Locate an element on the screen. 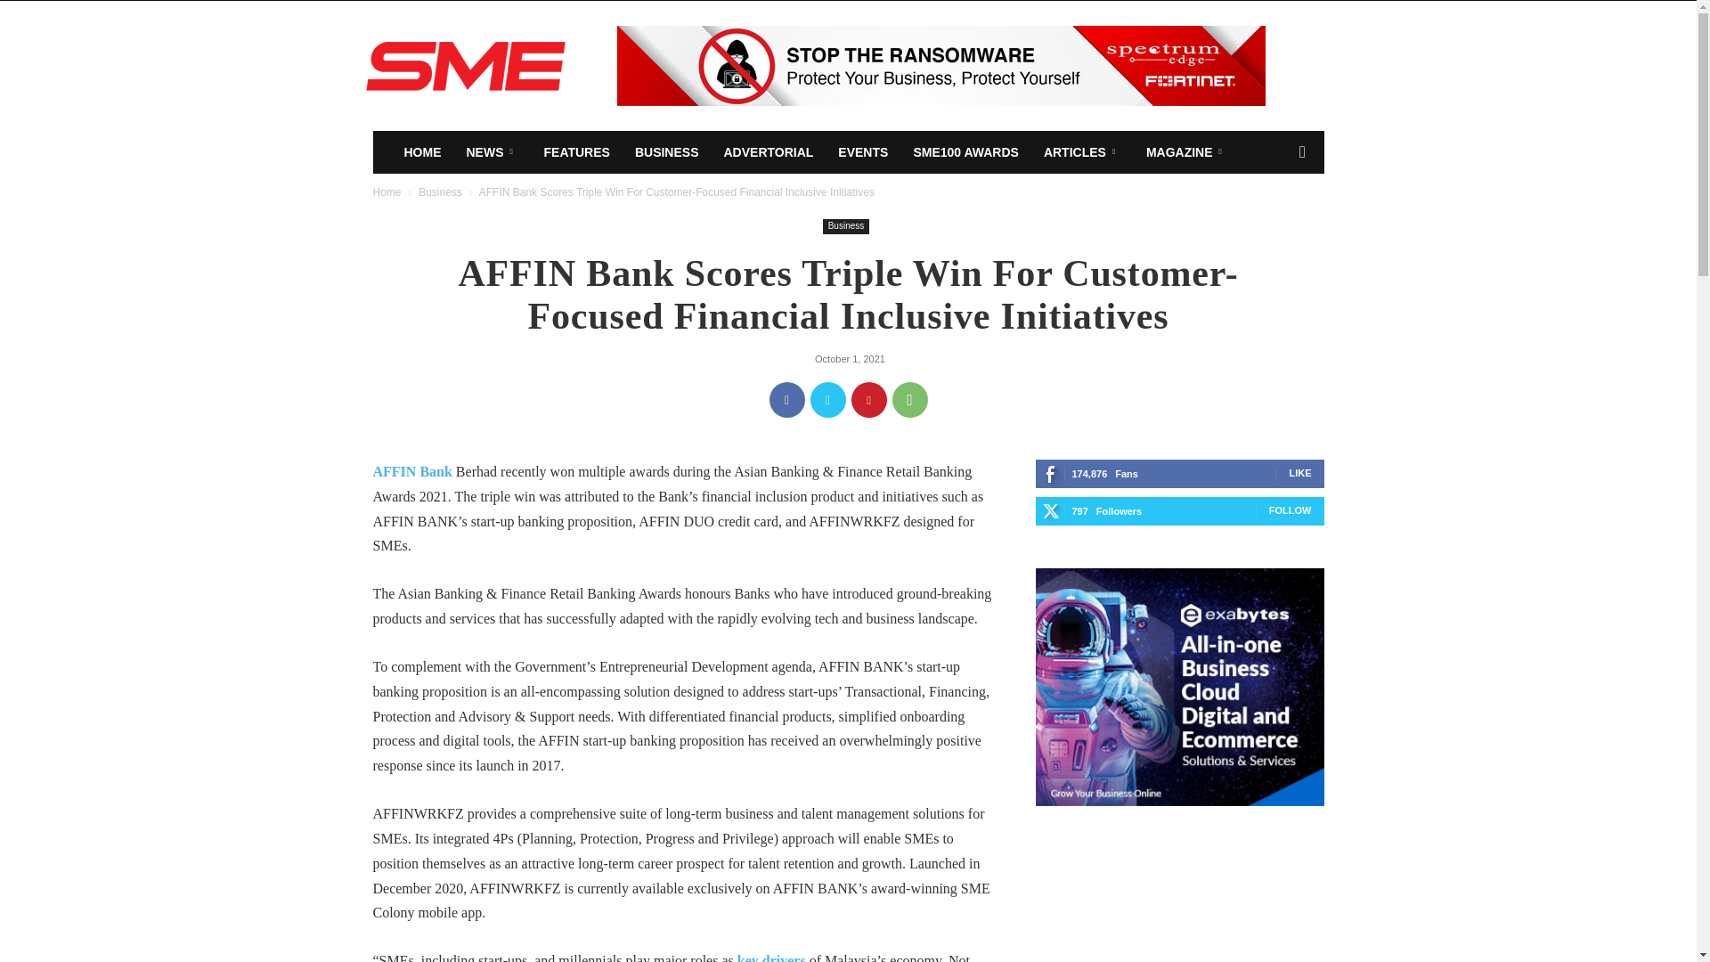  Twitter is located at coordinates (828, 399).